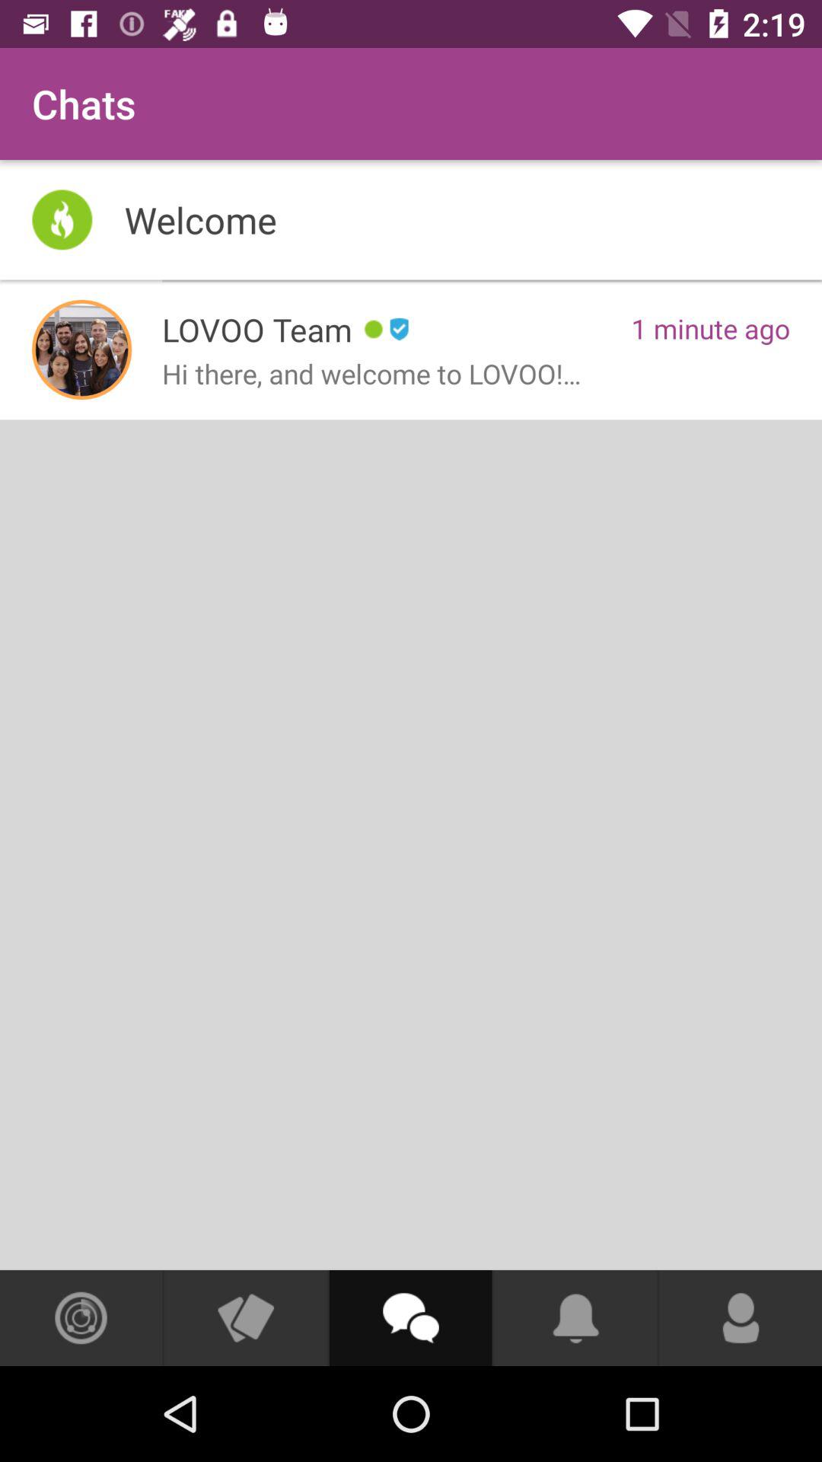 This screenshot has height=1462, width=822. Describe the element at coordinates (82, 350) in the screenshot. I see `choose item to the left of lovoo team app` at that location.